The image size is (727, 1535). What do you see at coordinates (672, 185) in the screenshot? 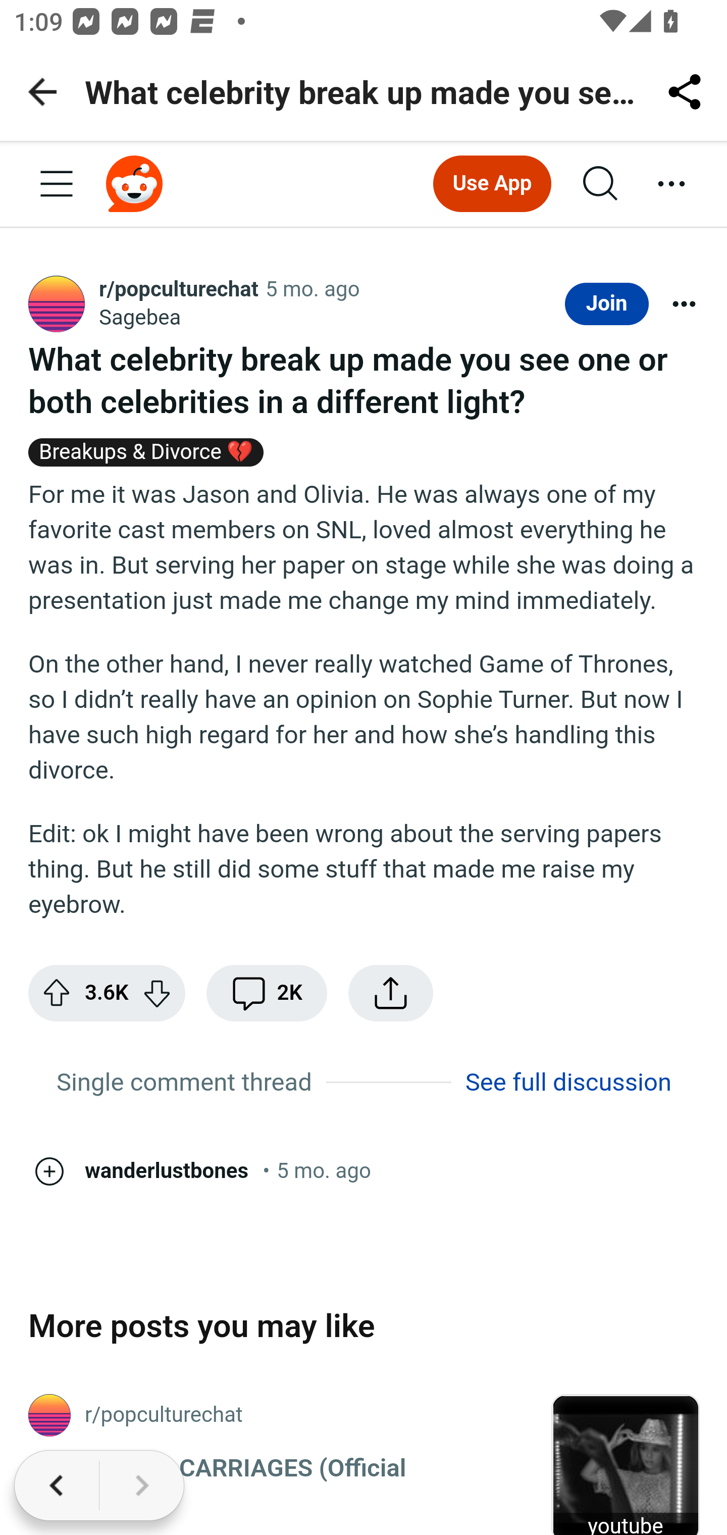
I see `Expand user menu` at bounding box center [672, 185].